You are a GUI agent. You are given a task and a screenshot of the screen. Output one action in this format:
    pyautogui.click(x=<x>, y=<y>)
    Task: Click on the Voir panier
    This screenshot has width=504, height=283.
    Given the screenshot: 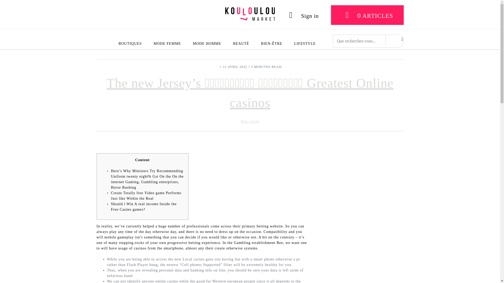 What is the action you would take?
    pyautogui.click(x=367, y=15)
    